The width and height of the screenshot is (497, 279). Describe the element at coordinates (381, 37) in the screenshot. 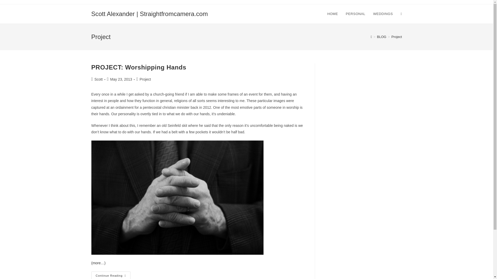

I see `BLOG` at that location.